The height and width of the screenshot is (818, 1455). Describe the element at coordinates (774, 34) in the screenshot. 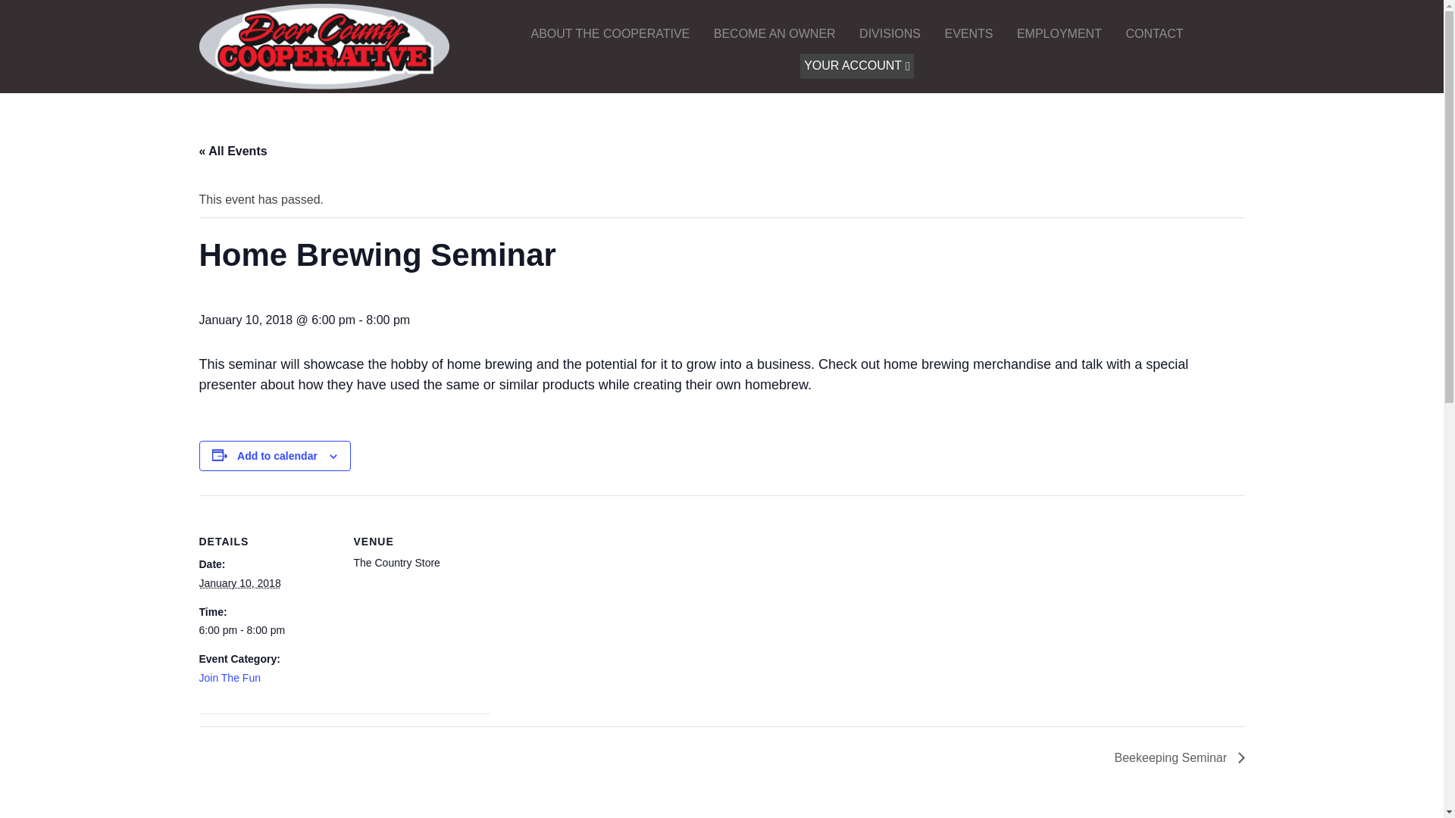

I see `BECOME AN OWNER` at that location.